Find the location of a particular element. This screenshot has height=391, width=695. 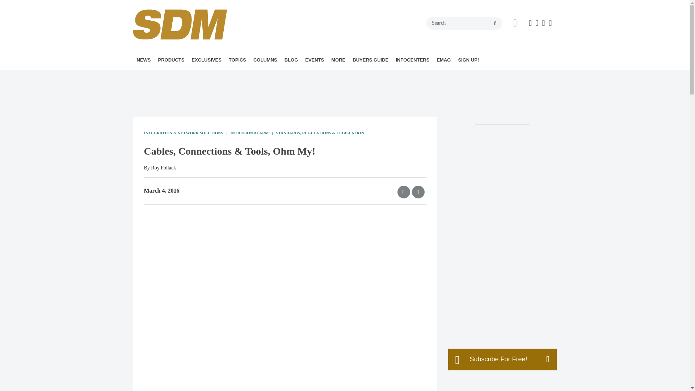

MARKETING MADMEN is located at coordinates (306, 76).